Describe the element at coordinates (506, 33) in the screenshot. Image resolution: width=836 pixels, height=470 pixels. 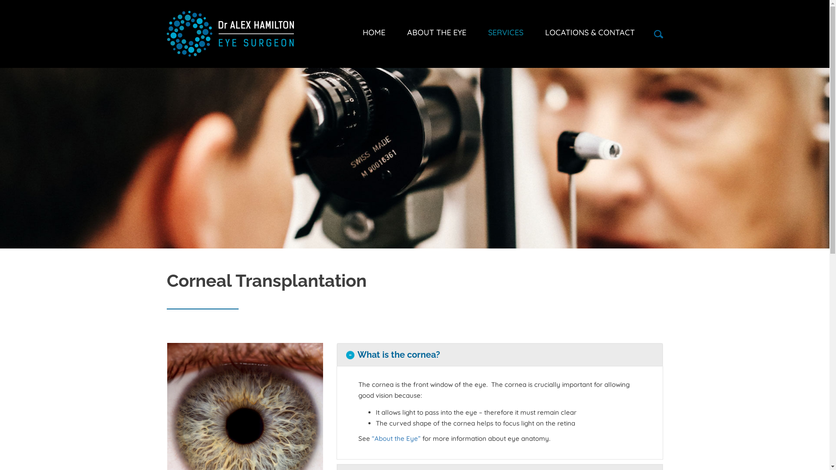
I see `SERVICES` at that location.